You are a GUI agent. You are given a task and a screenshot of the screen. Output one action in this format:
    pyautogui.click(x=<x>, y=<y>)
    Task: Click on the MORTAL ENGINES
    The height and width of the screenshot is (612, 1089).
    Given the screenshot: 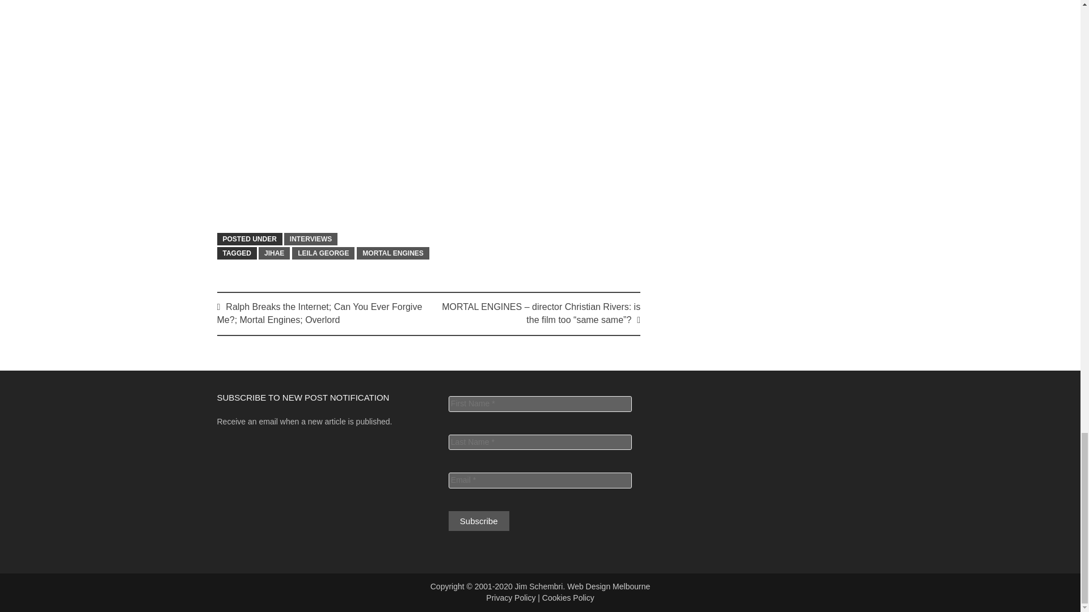 What is the action you would take?
    pyautogui.click(x=392, y=253)
    